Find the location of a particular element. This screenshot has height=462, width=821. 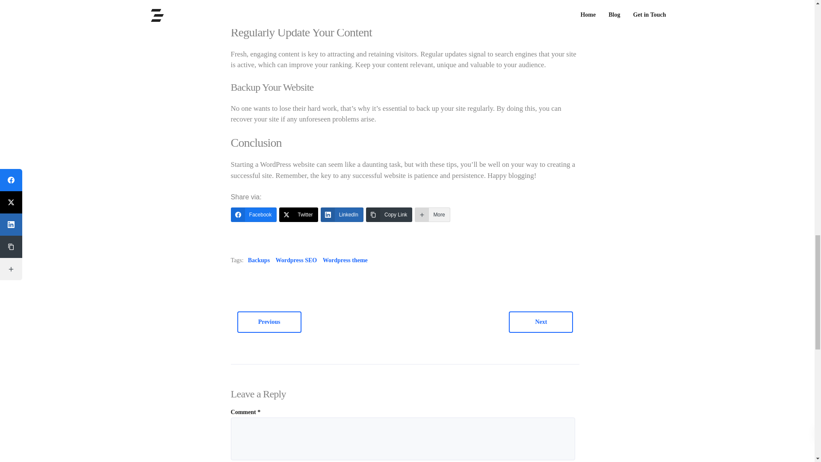

Wordpress SEO is located at coordinates (296, 261).